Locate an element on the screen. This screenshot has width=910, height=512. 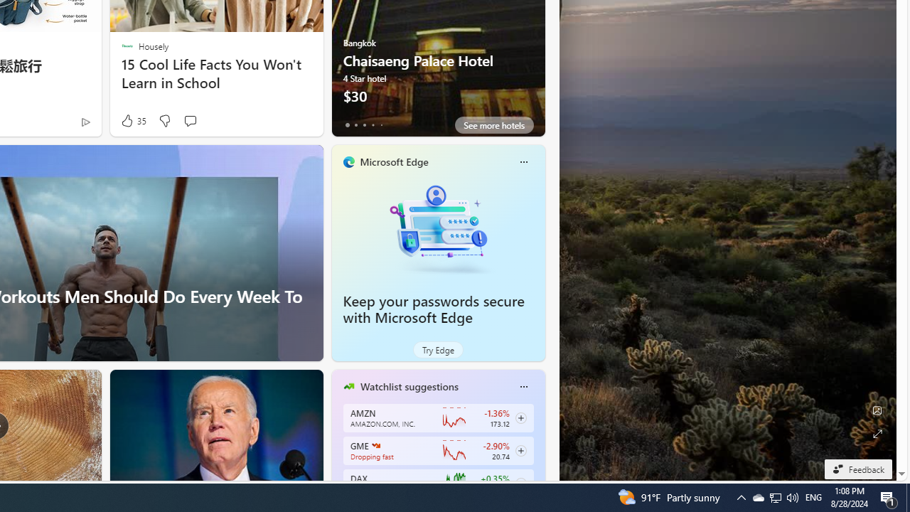
tab-2 is located at coordinates (364, 125).